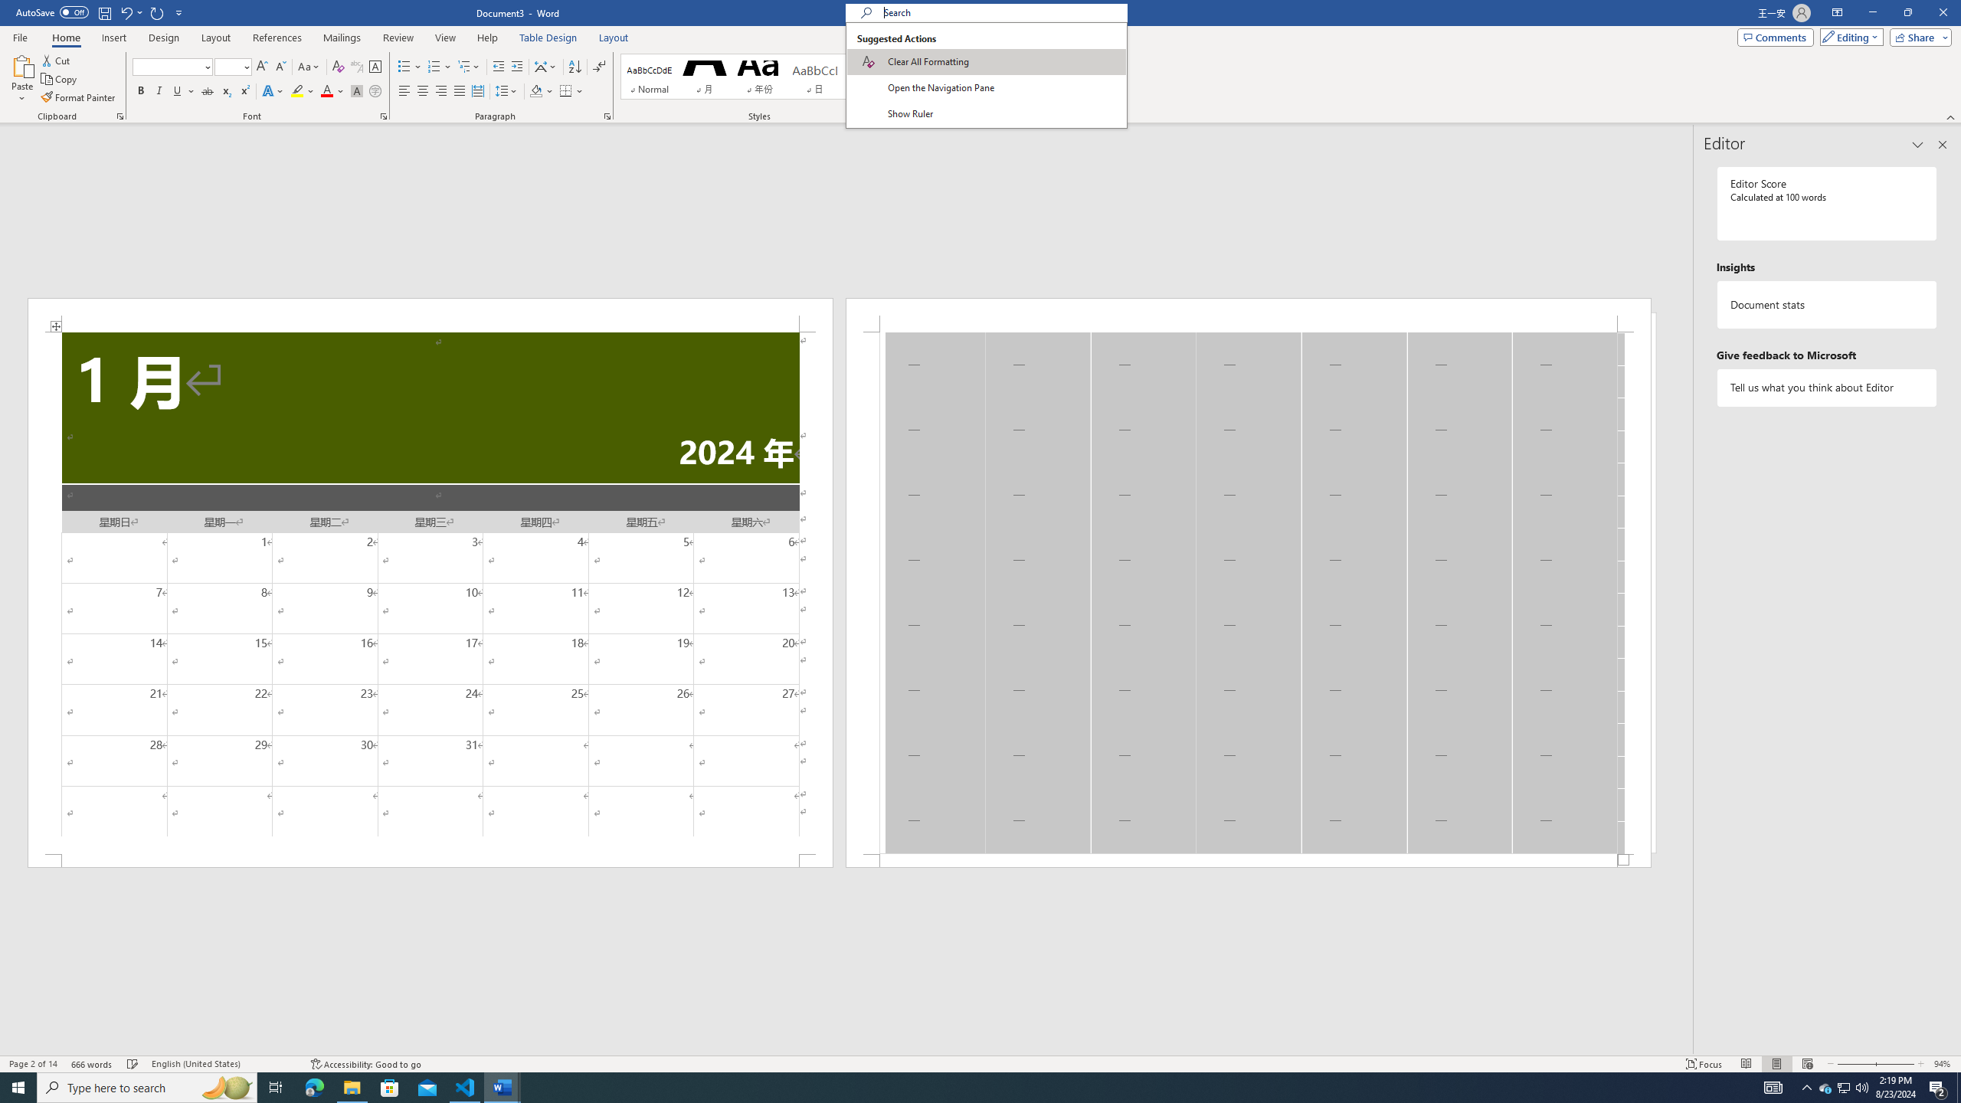  Describe the element at coordinates (460, 92) in the screenshot. I see `Justify` at that location.